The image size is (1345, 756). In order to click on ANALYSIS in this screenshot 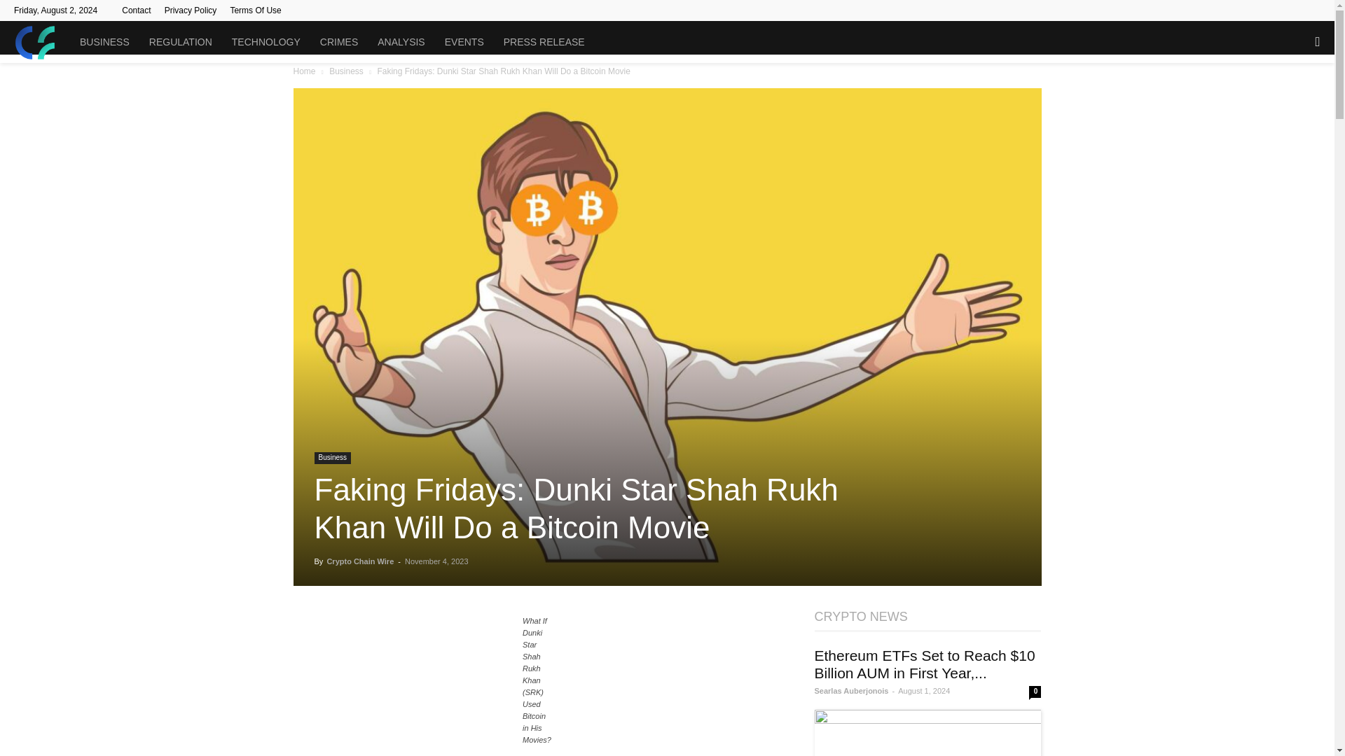, I will do `click(401, 42)`.